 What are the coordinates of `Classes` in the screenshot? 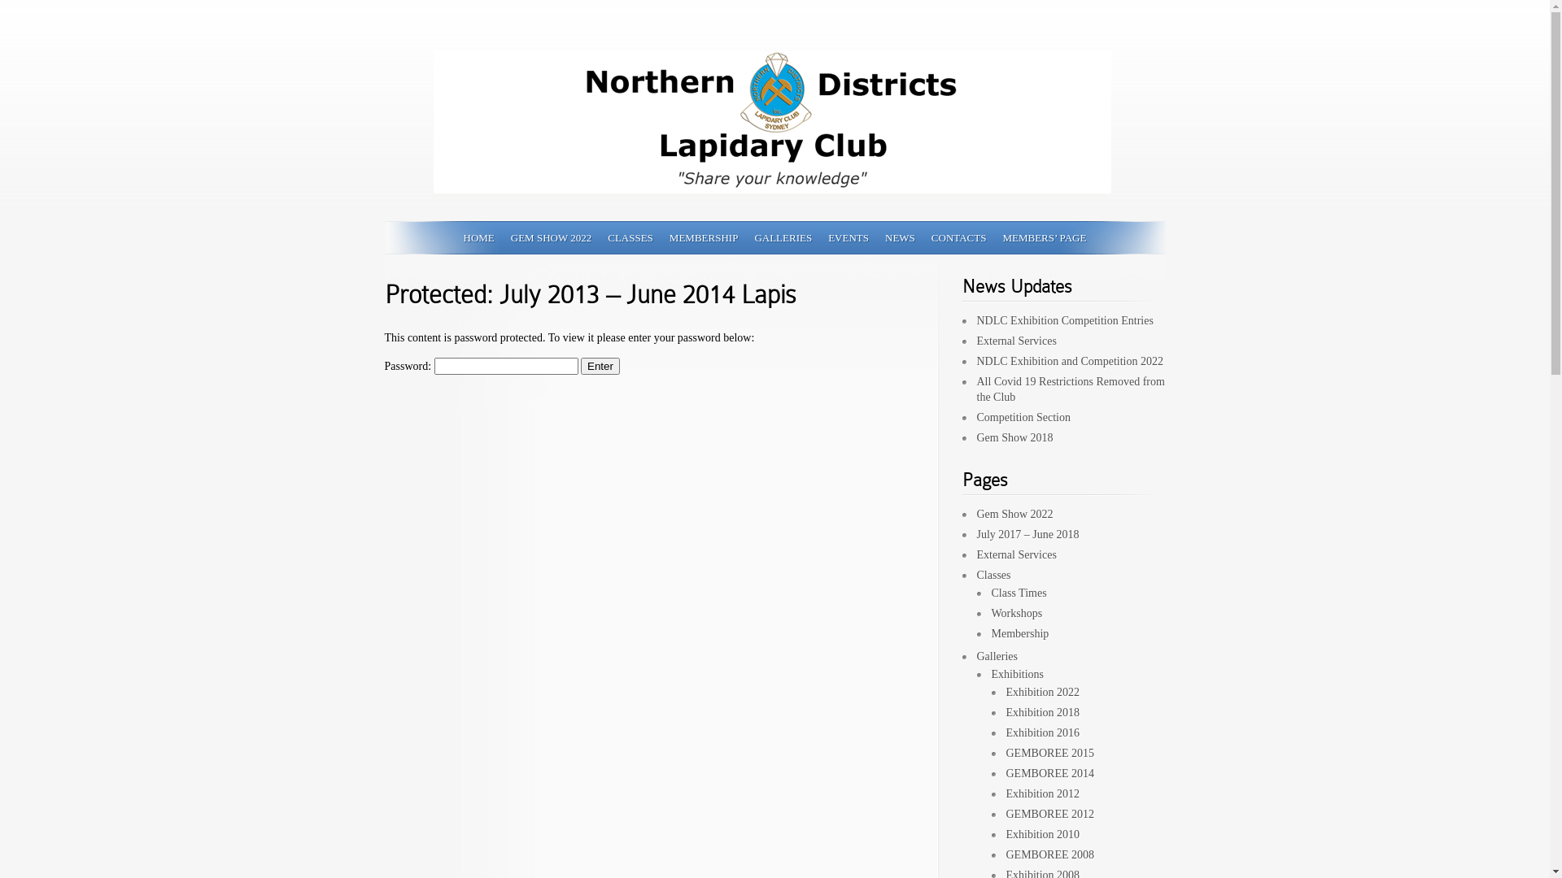 It's located at (993, 576).